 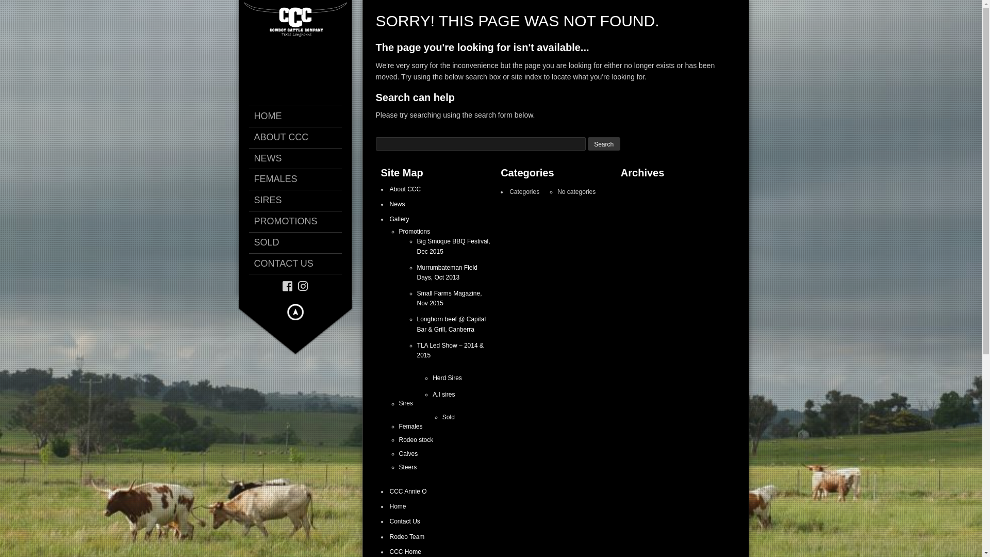 What do you see at coordinates (300, 138) in the screenshot?
I see `ABOUT CCC` at bounding box center [300, 138].